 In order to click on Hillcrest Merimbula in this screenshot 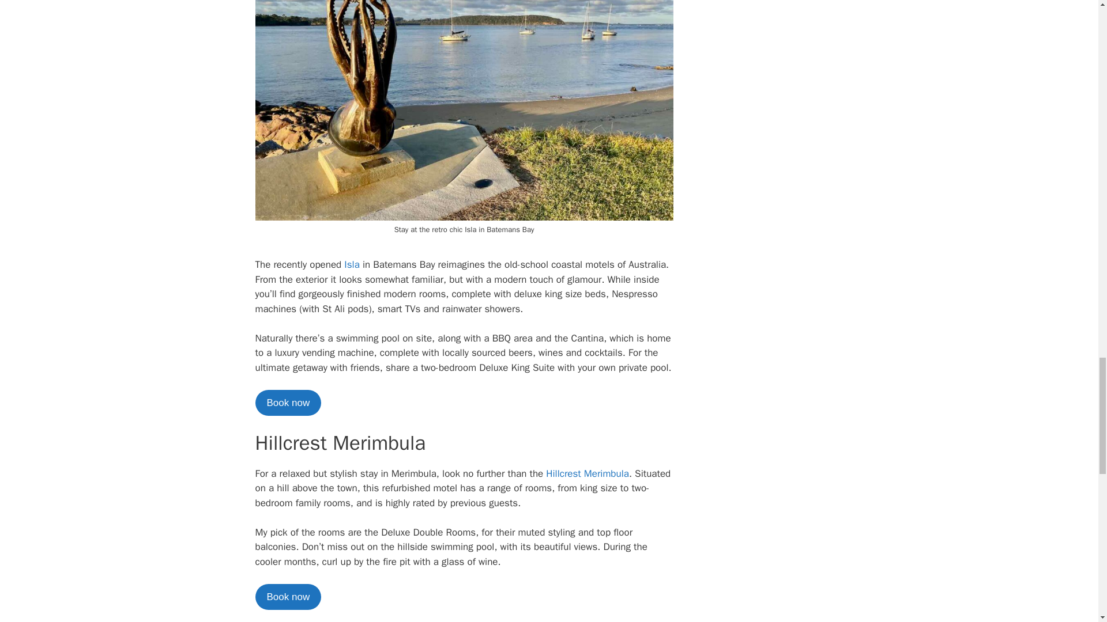, I will do `click(587, 473)`.